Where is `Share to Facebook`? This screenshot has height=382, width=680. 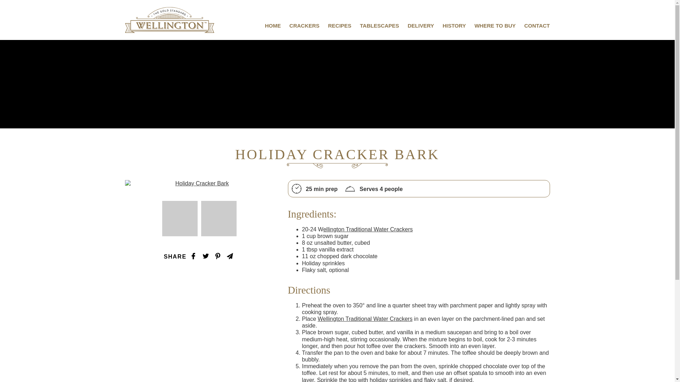
Share to Facebook is located at coordinates (193, 256).